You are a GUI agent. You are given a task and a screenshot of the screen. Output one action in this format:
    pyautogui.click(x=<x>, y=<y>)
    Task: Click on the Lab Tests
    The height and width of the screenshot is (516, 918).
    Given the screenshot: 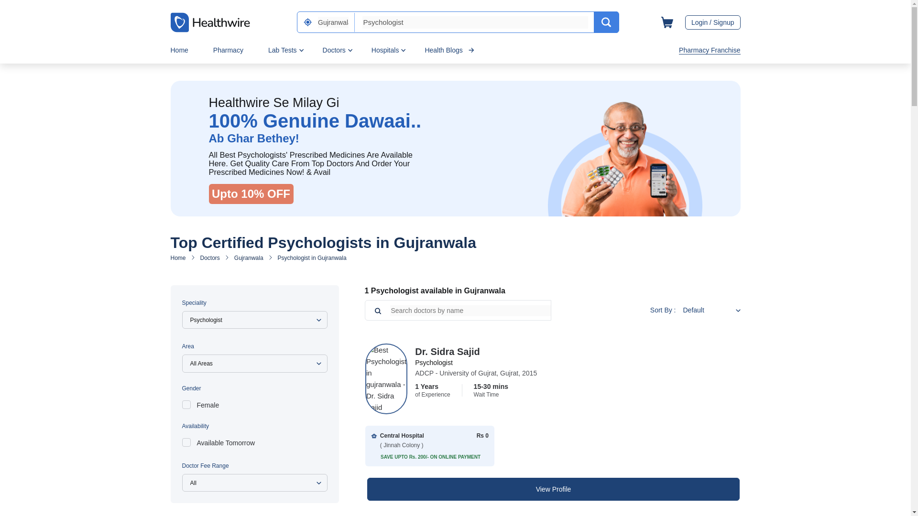 What is the action you would take?
    pyautogui.click(x=282, y=50)
    